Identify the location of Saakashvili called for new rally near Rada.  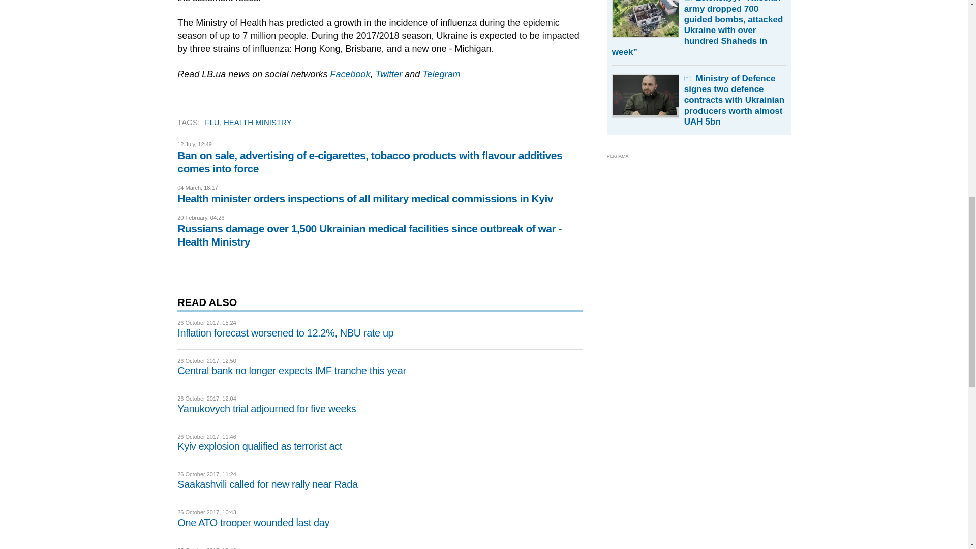
(267, 484).